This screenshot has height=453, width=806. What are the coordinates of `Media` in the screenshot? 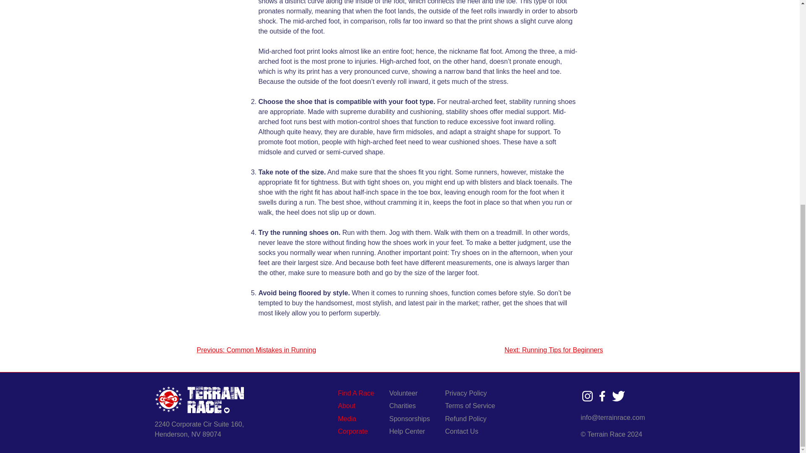 It's located at (347, 419).